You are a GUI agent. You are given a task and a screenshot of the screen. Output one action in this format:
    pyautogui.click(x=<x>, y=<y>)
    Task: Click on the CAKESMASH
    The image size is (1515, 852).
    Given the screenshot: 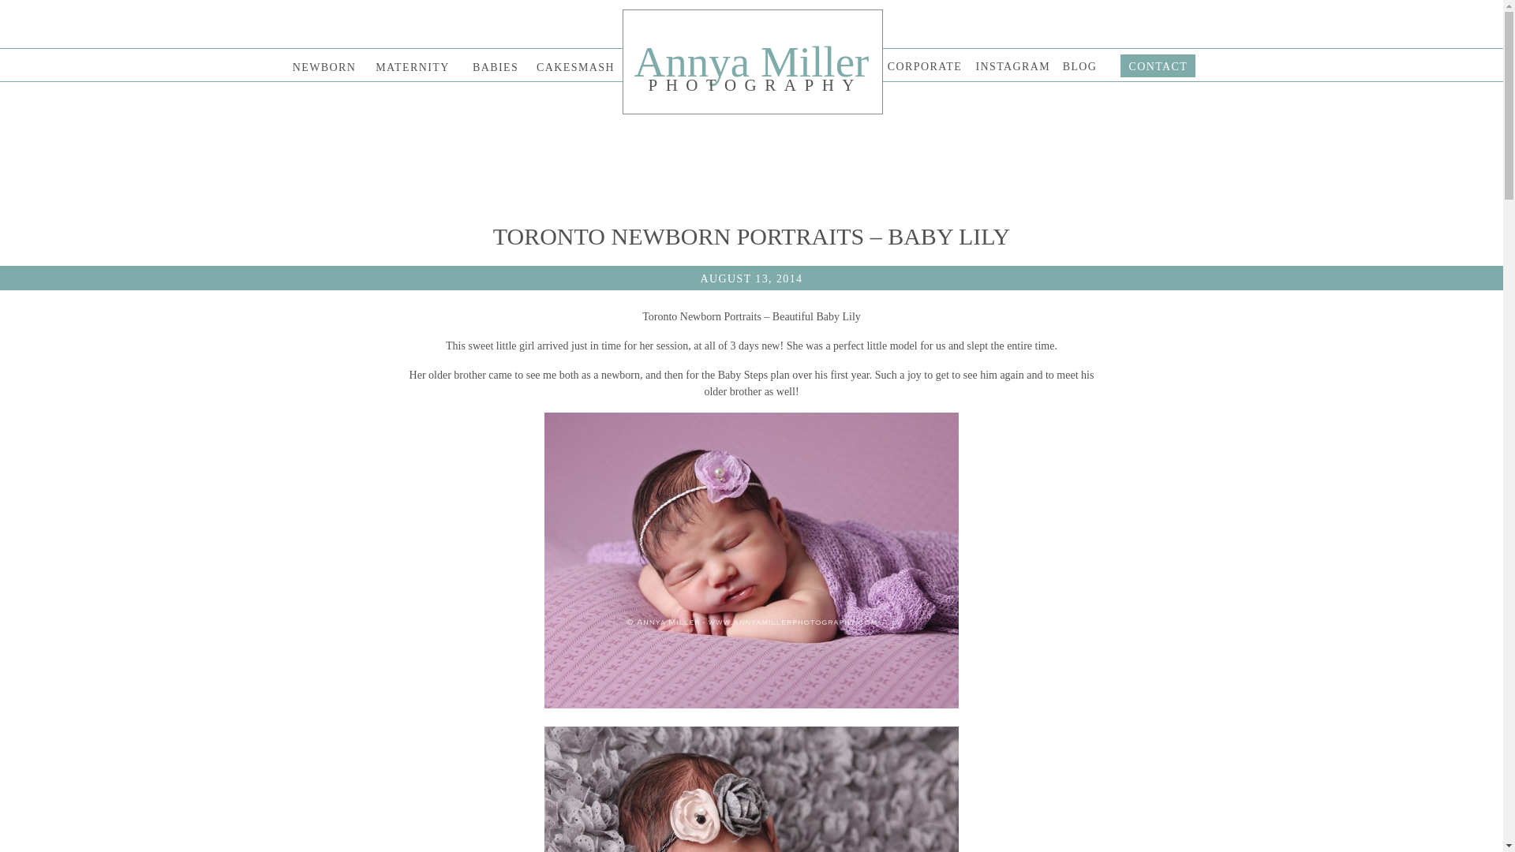 What is the action you would take?
    pyautogui.click(x=574, y=67)
    